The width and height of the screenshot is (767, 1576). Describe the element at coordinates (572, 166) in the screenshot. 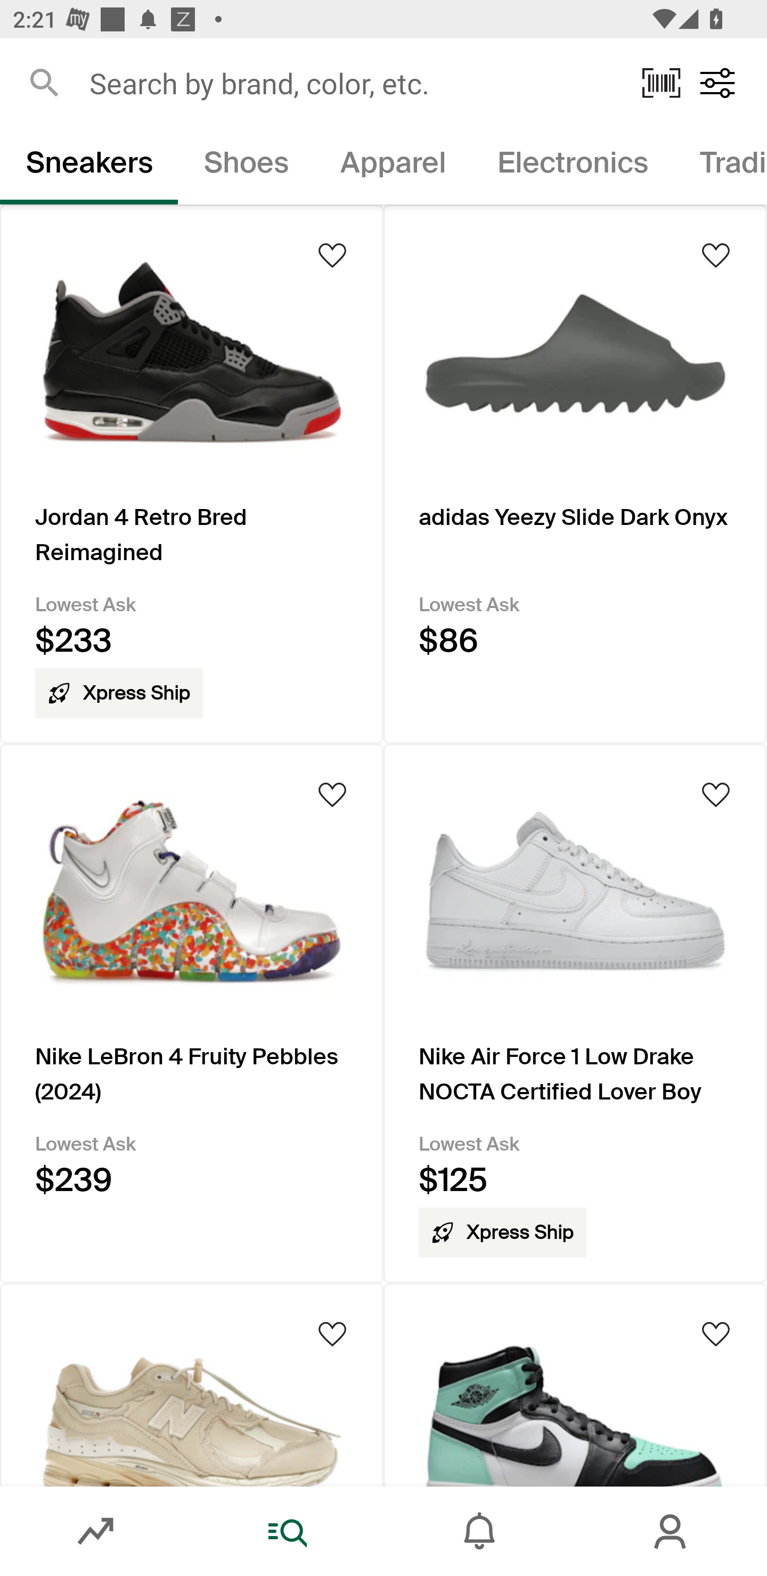

I see `Electronics` at that location.